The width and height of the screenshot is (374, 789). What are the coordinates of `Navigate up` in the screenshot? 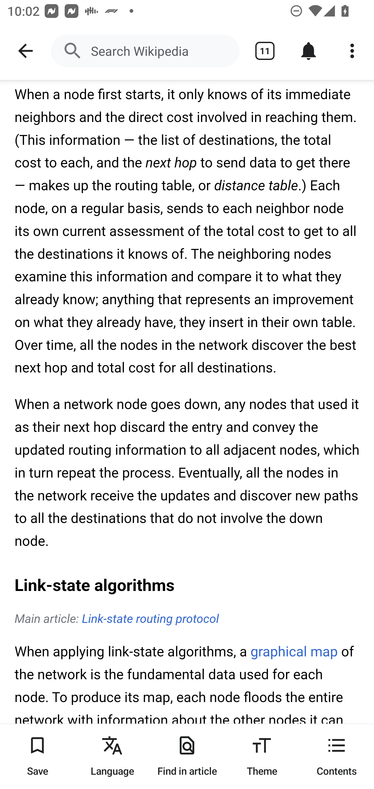 It's located at (25, 51).